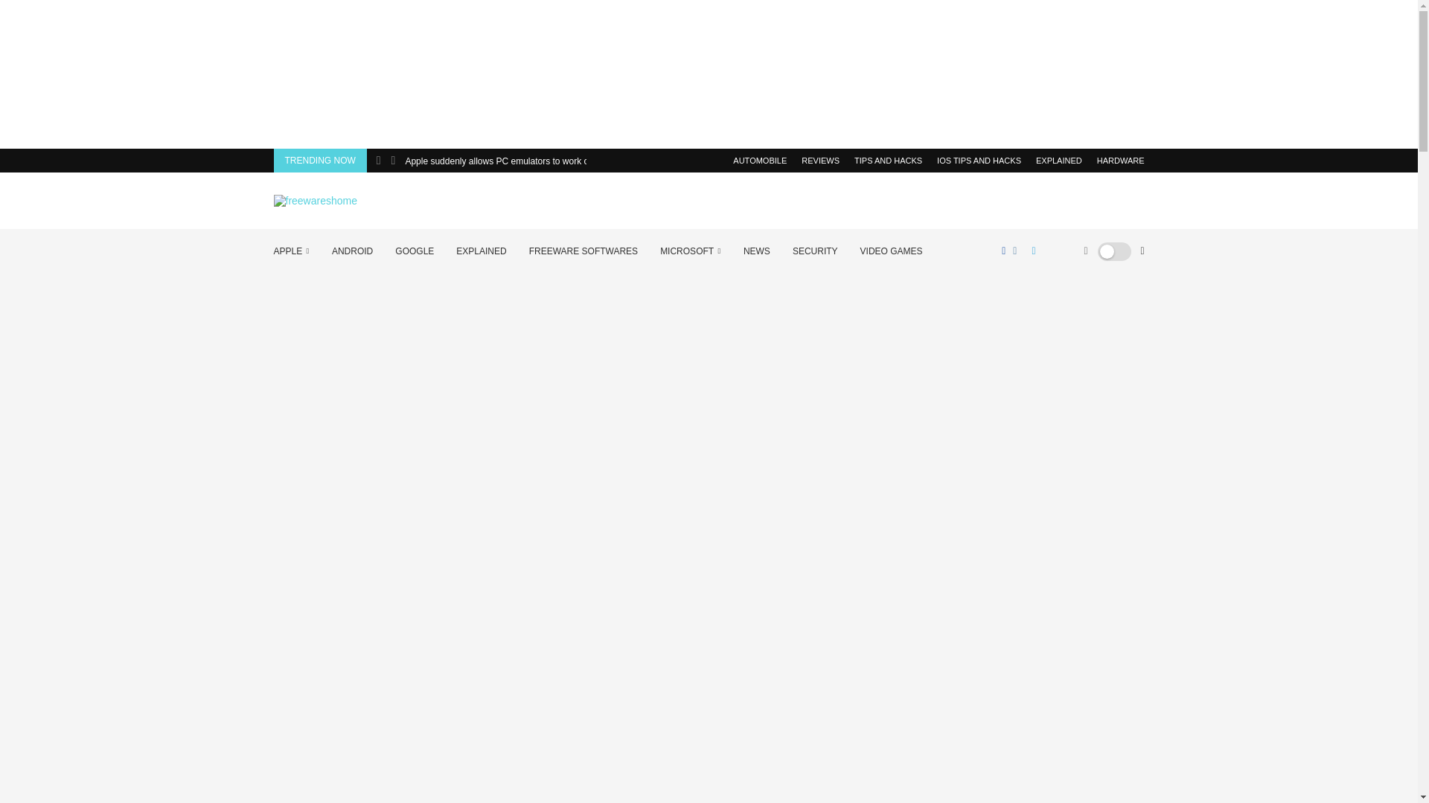 Image resolution: width=1429 pixels, height=803 pixels. Describe the element at coordinates (1121, 161) in the screenshot. I see `HARDWARE` at that location.